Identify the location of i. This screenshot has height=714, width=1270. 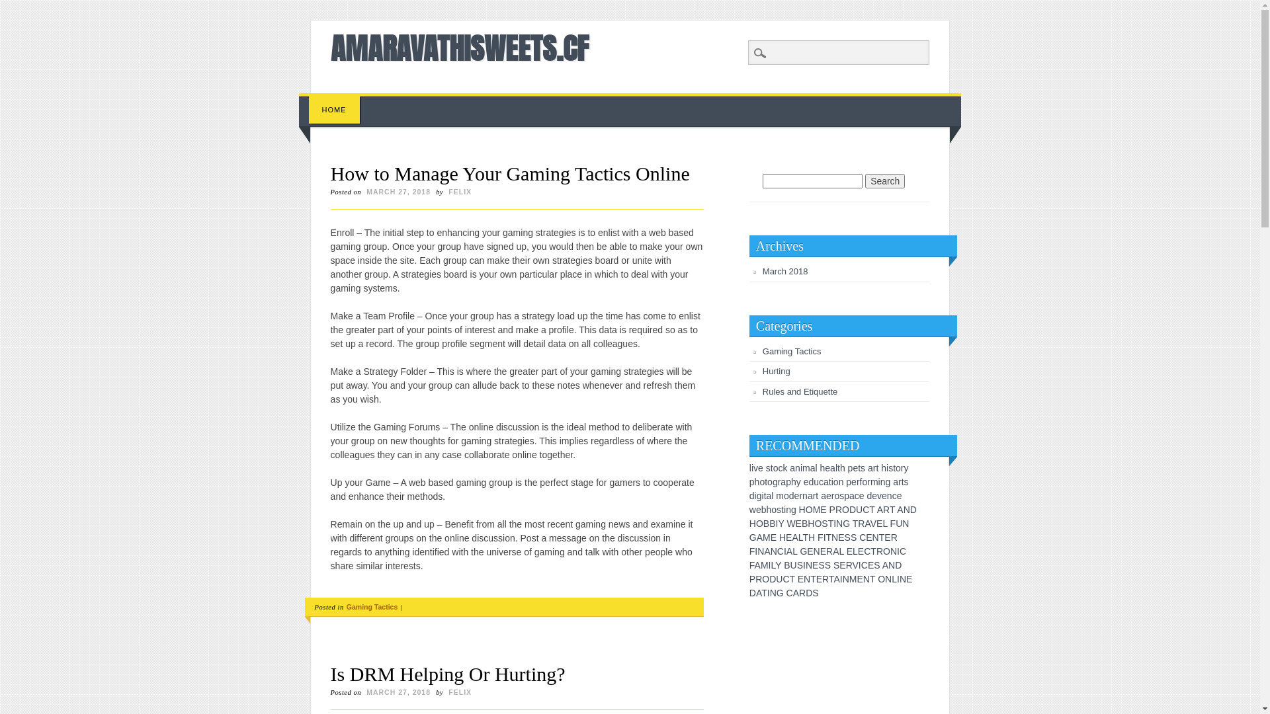
(880, 482).